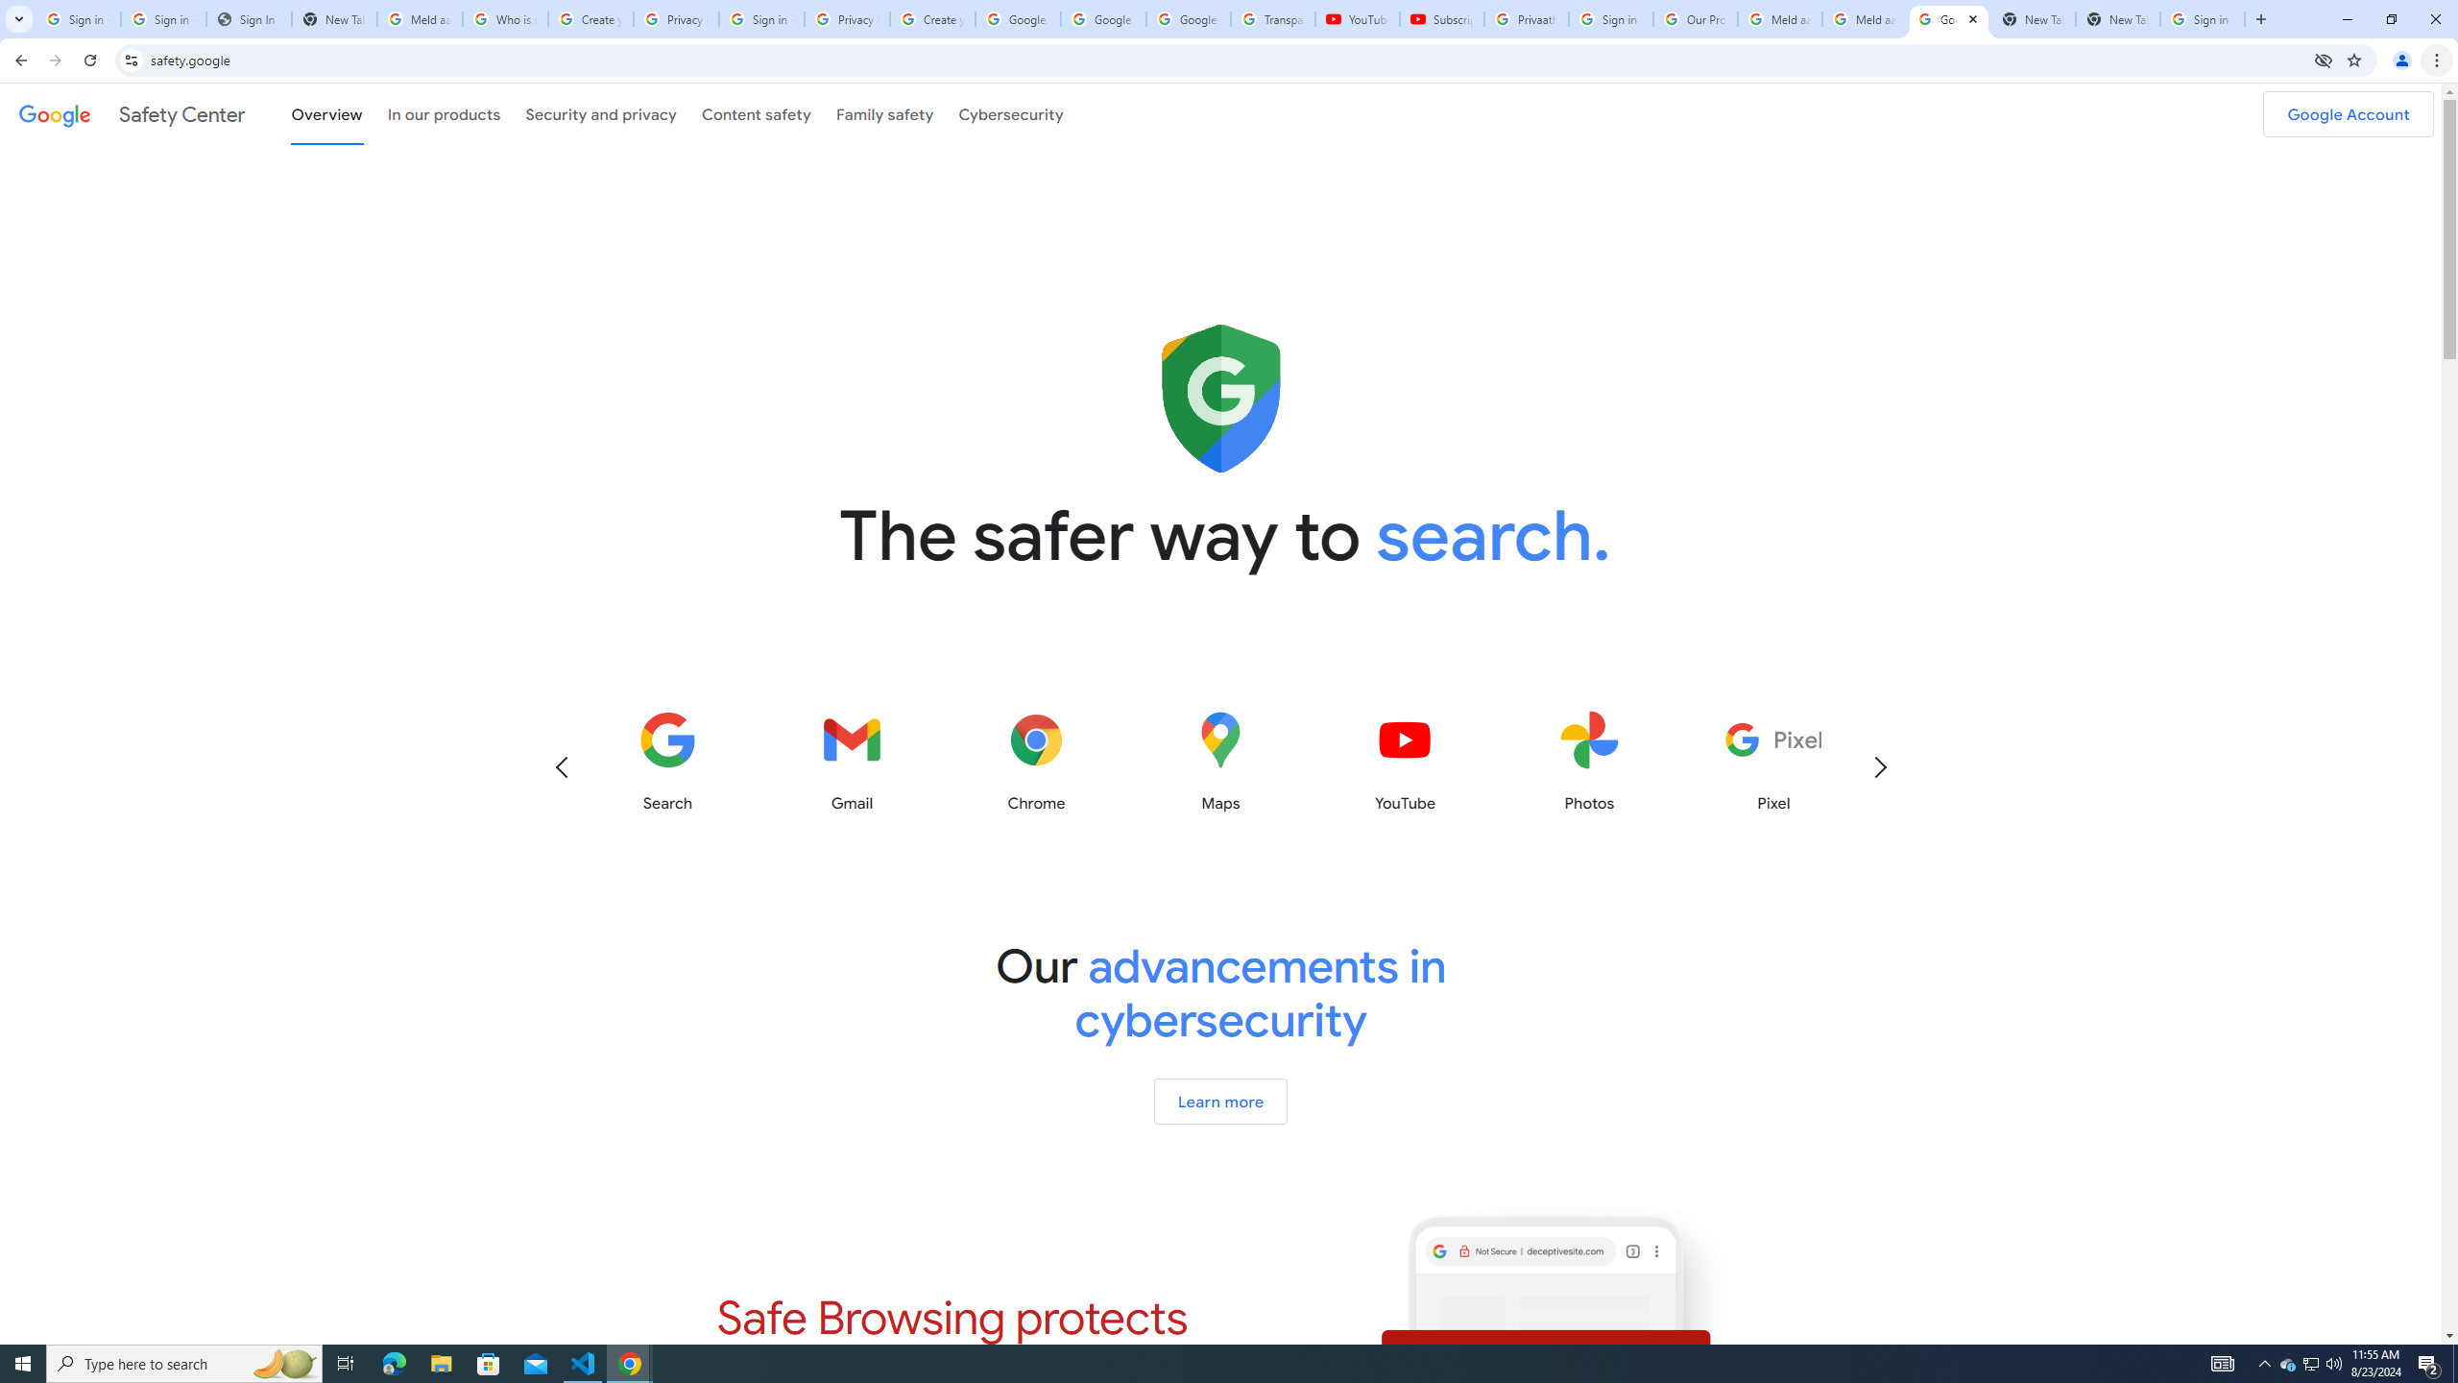 The height and width of the screenshot is (1383, 2458). Describe the element at coordinates (591, 19) in the screenshot. I see `Create your Google Account` at that location.